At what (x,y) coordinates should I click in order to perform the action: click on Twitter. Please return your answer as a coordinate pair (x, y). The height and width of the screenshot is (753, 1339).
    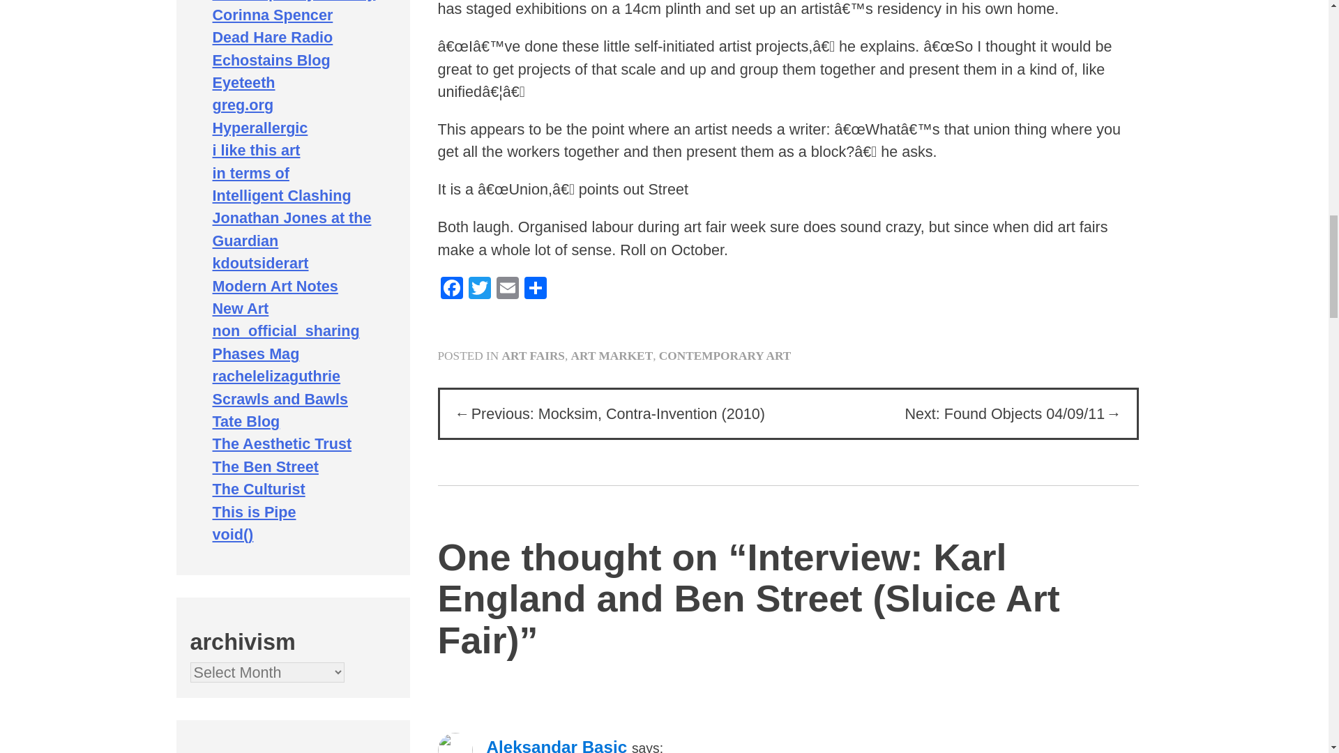
    Looking at the image, I should click on (480, 290).